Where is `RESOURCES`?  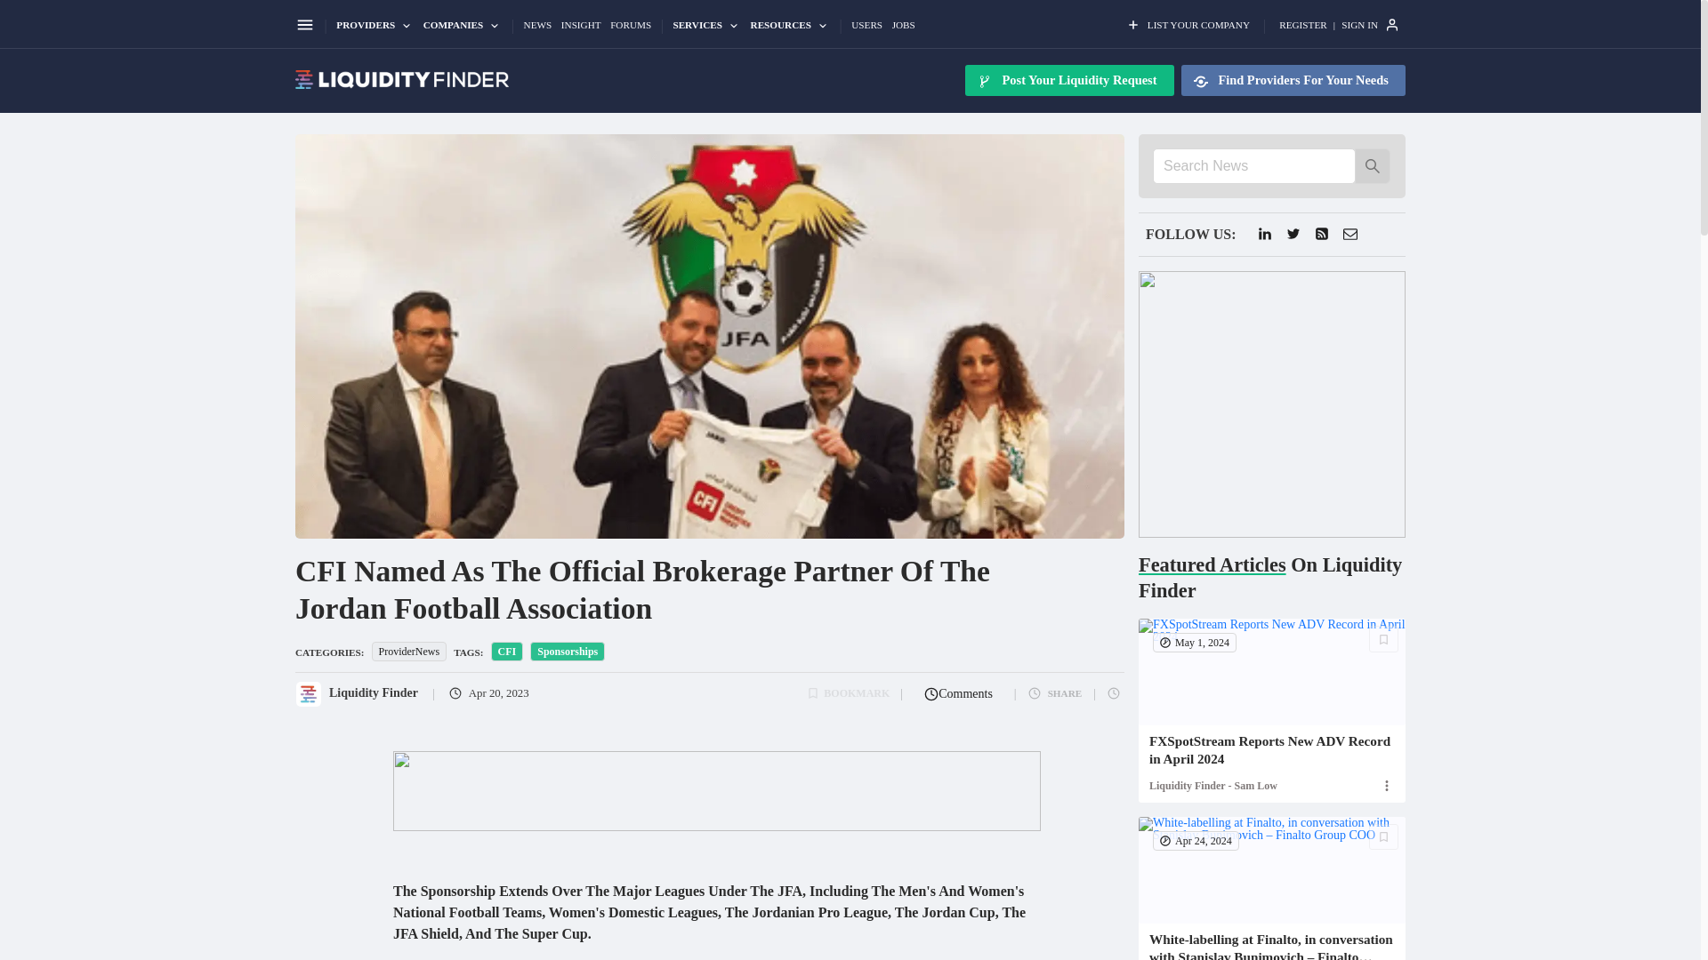 RESOURCES is located at coordinates (790, 26).